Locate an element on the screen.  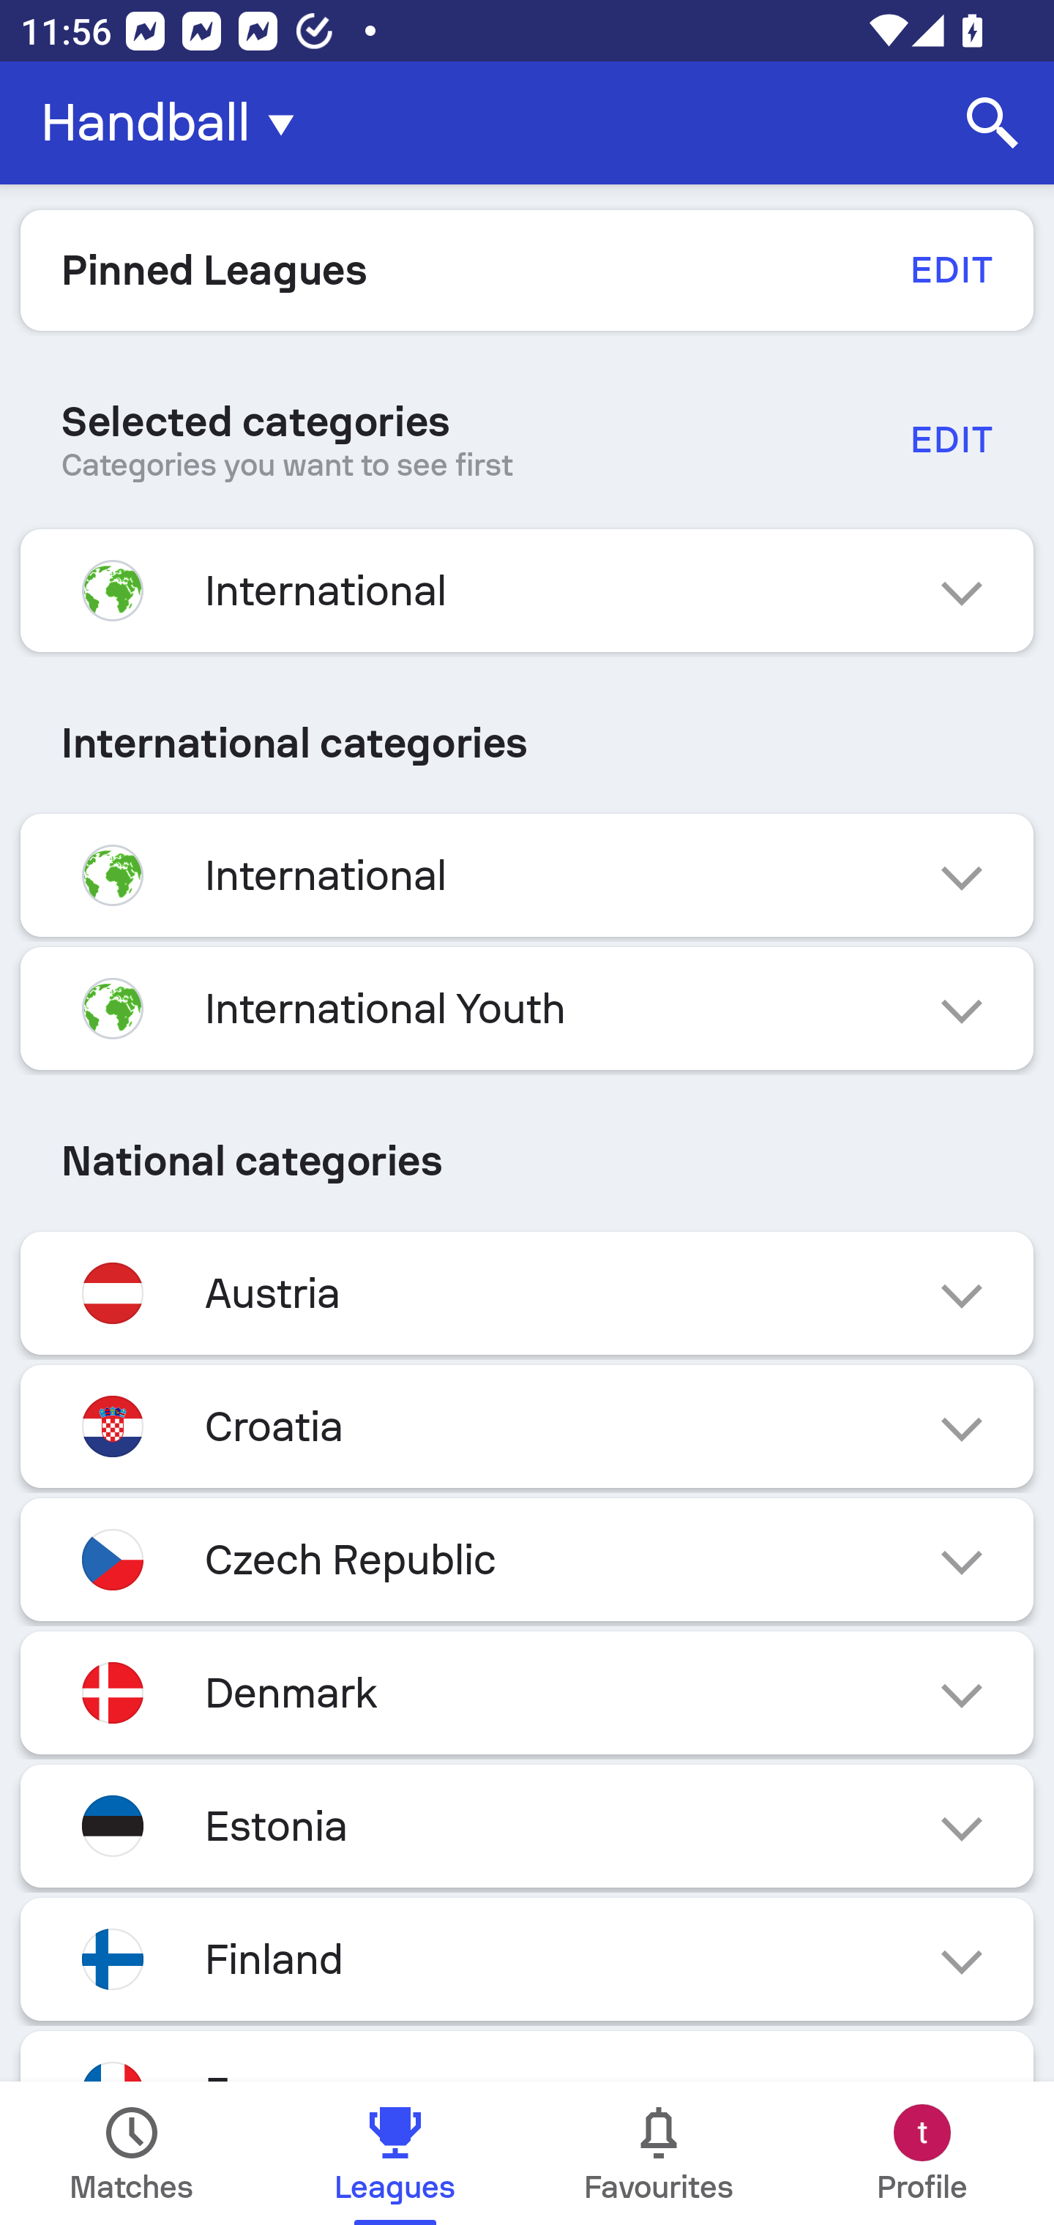
Handball is located at coordinates (176, 123).